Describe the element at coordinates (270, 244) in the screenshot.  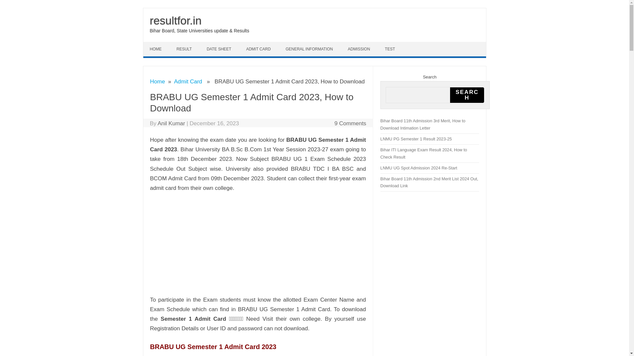
I see `Advertisement` at that location.